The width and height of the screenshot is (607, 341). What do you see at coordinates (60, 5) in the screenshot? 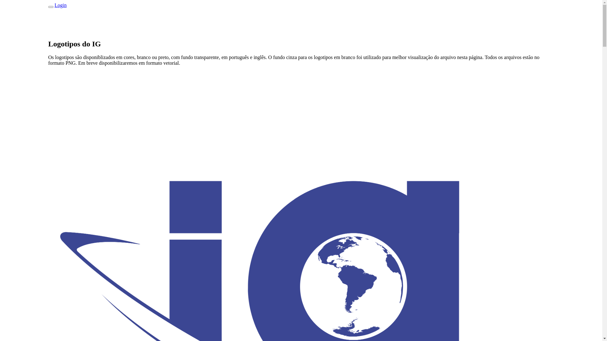
I see `Login` at bounding box center [60, 5].